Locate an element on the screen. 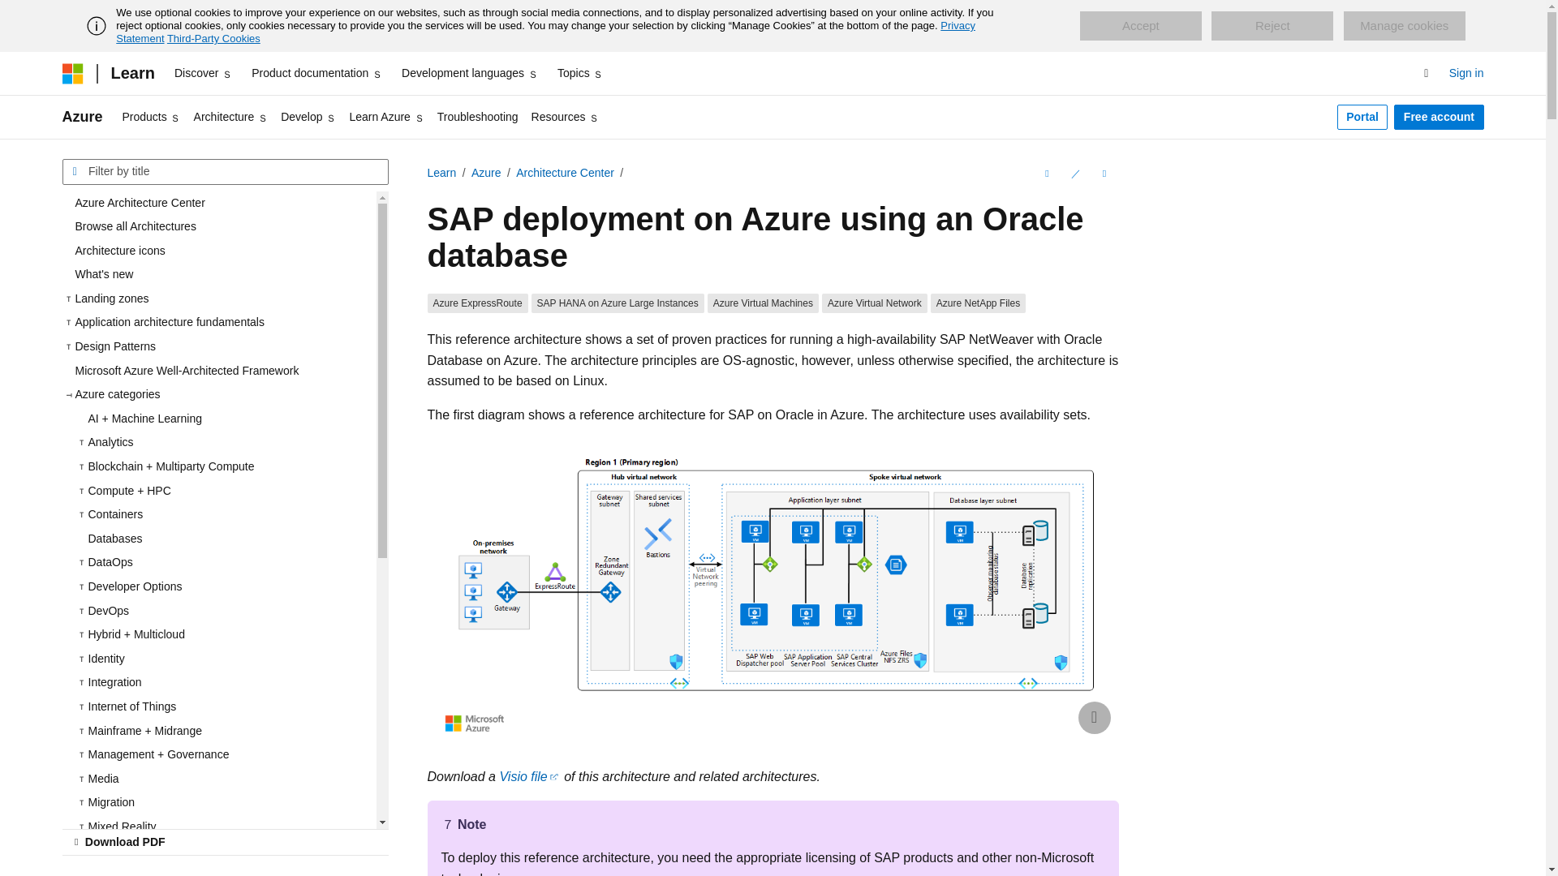 Image resolution: width=1558 pixels, height=876 pixels. Azure is located at coordinates (82, 117).